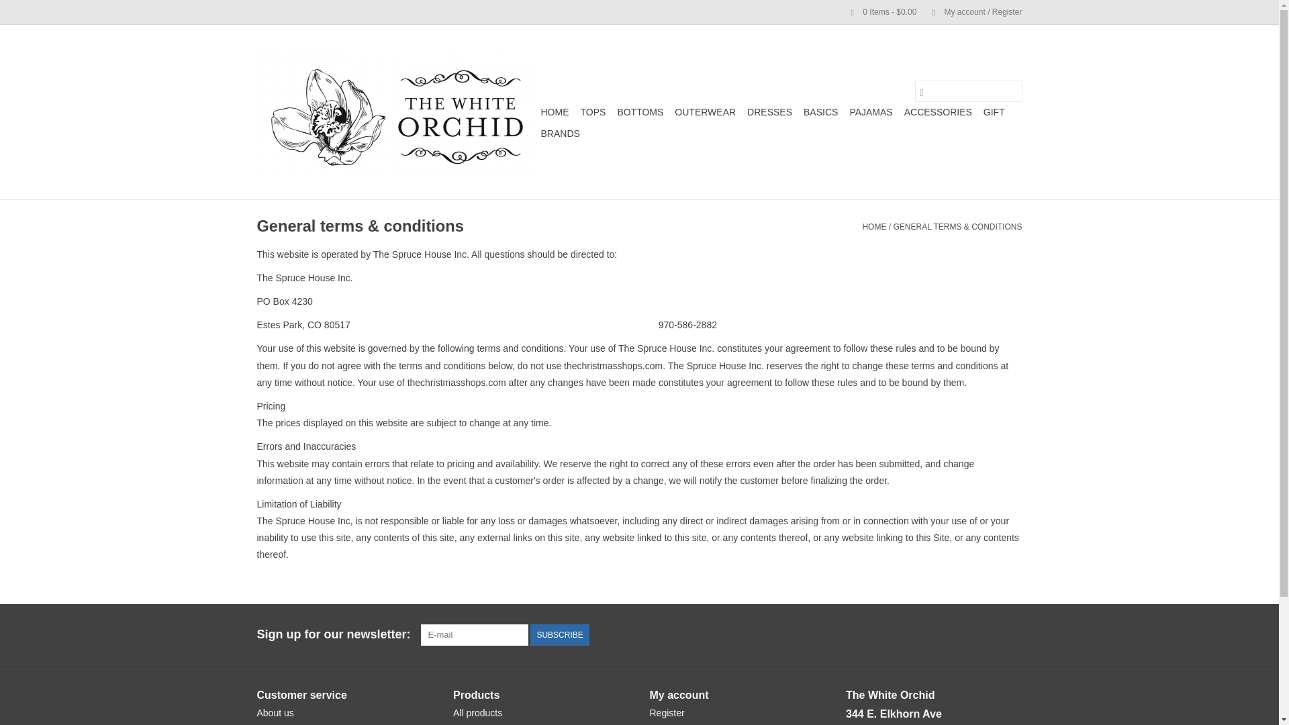 The width and height of the screenshot is (1289, 725). What do you see at coordinates (970, 11) in the screenshot?
I see `My account` at bounding box center [970, 11].